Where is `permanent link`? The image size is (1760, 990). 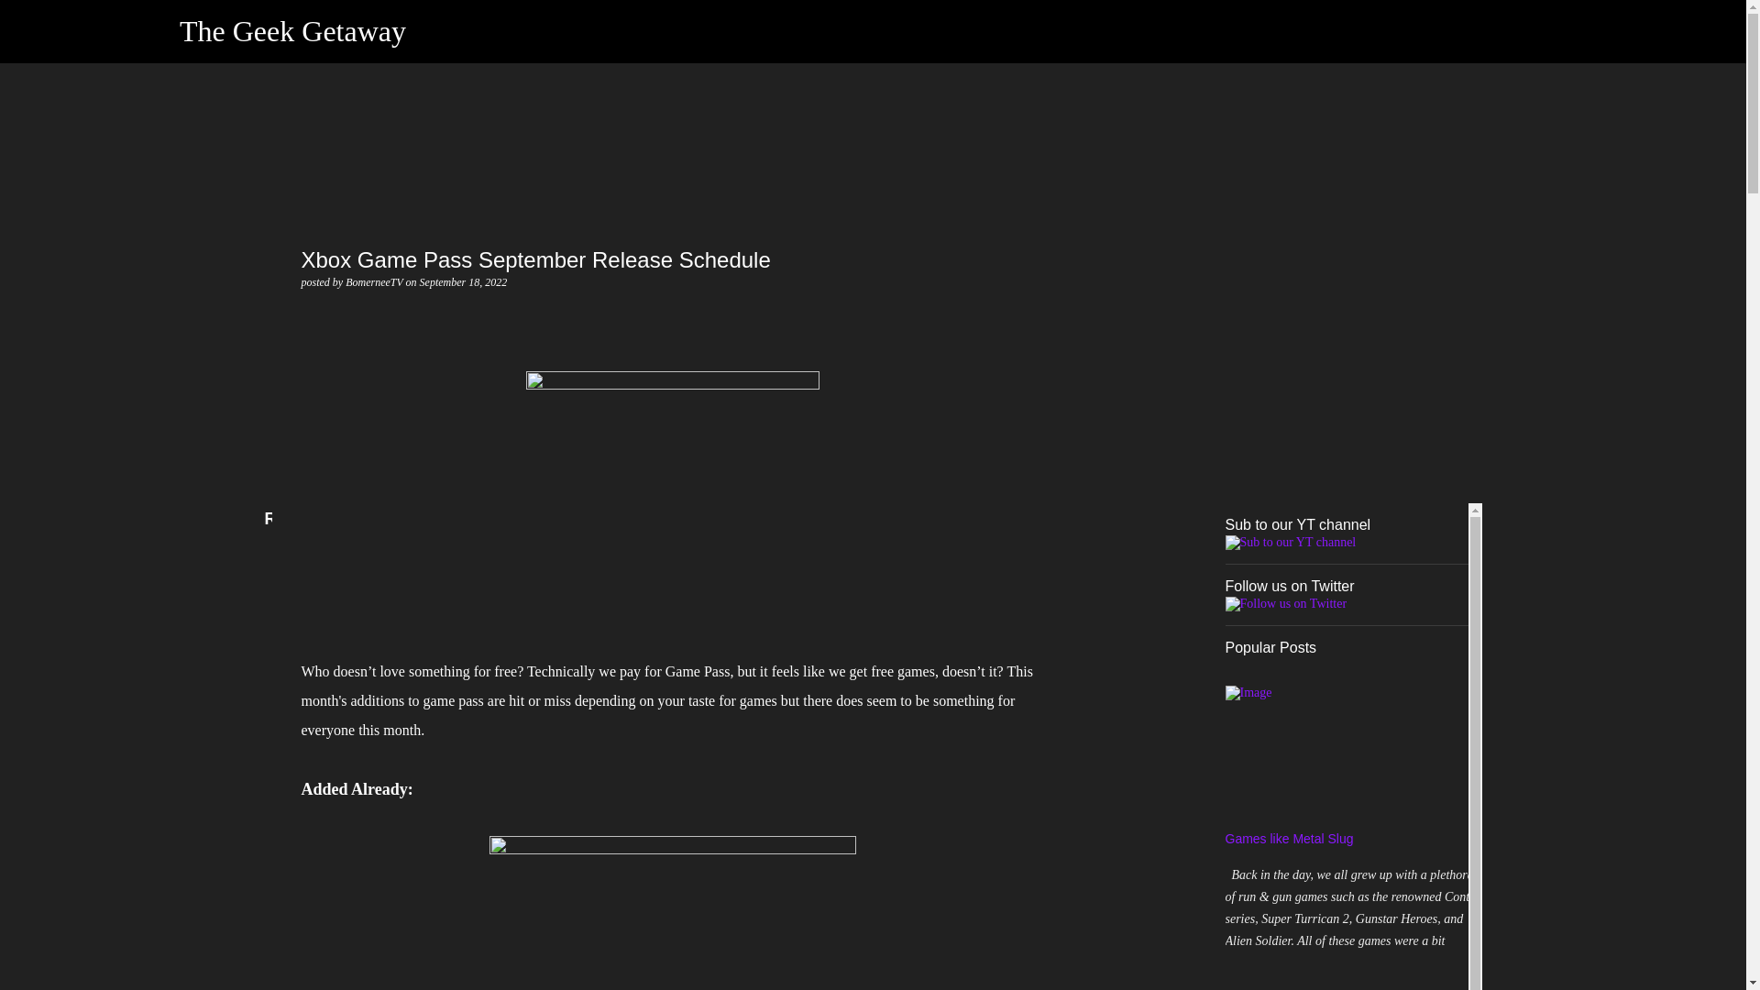 permanent link is located at coordinates (464, 282).